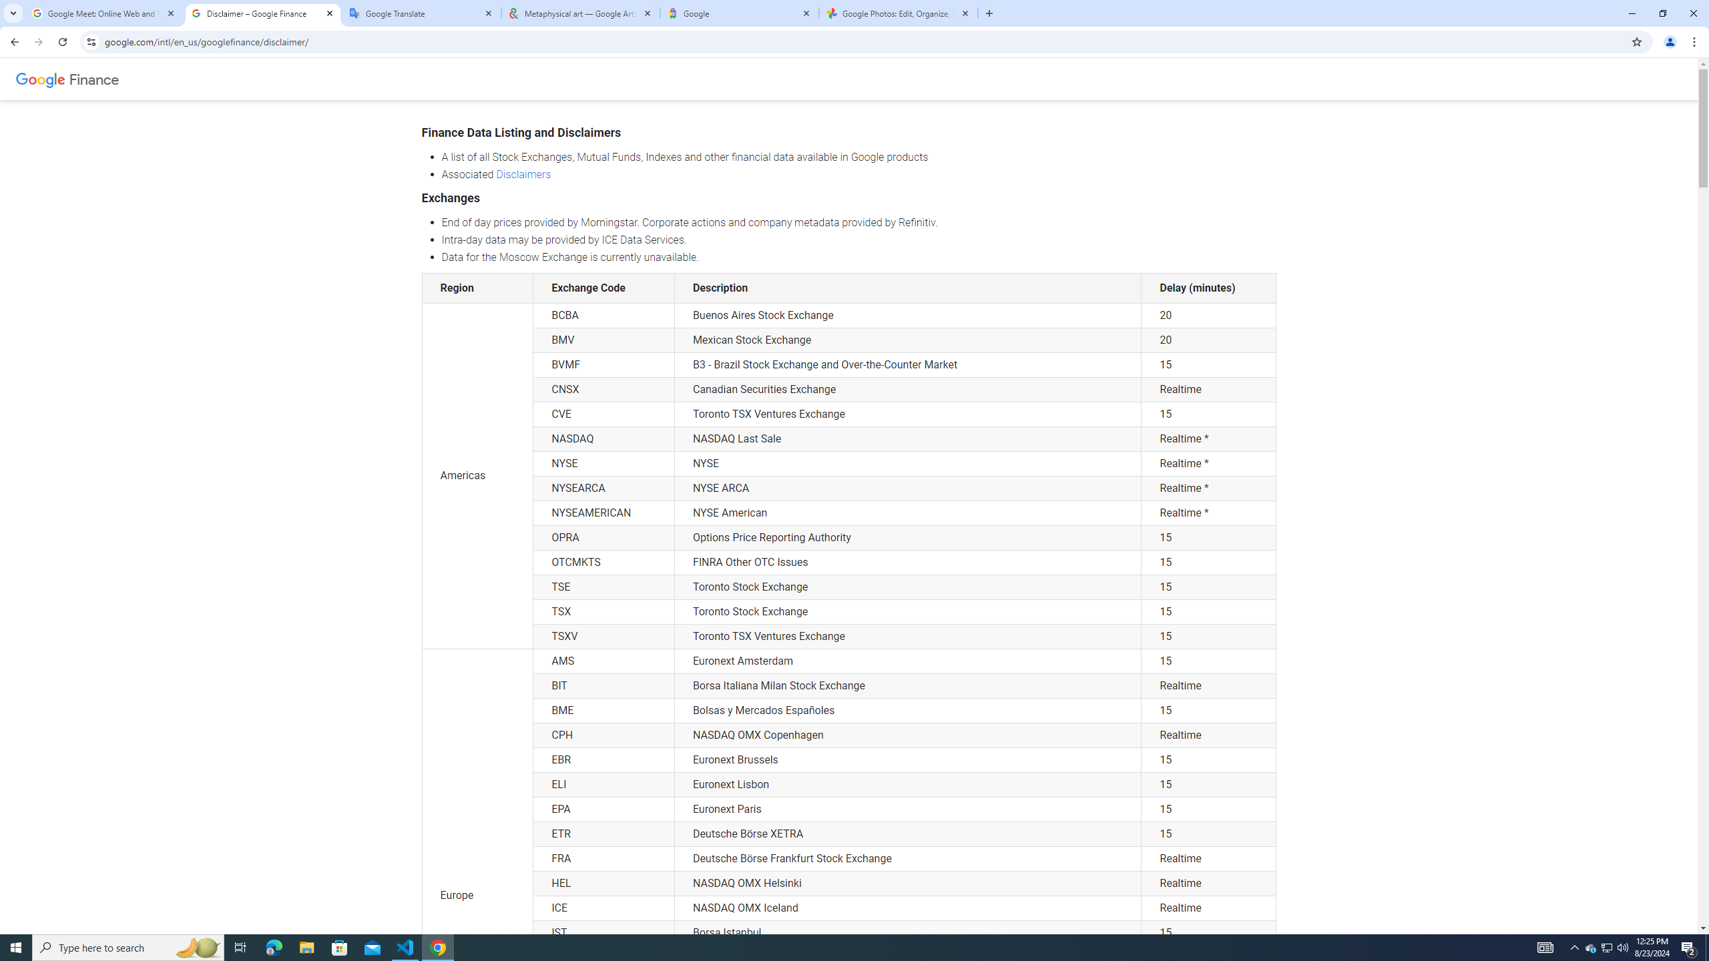  I want to click on NASDAQ OMX Helsinki, so click(908, 884).